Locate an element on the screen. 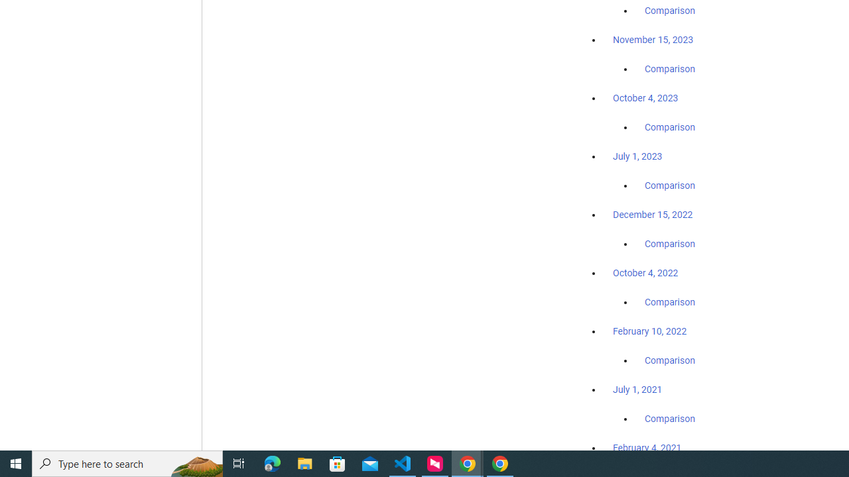 The width and height of the screenshot is (849, 477). February 4, 2021 is located at coordinates (647, 447).